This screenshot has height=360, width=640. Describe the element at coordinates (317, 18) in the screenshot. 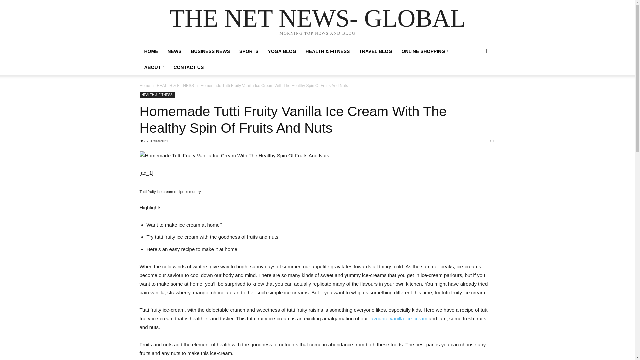

I see `THE NET NEWS- GLOBAL` at that location.